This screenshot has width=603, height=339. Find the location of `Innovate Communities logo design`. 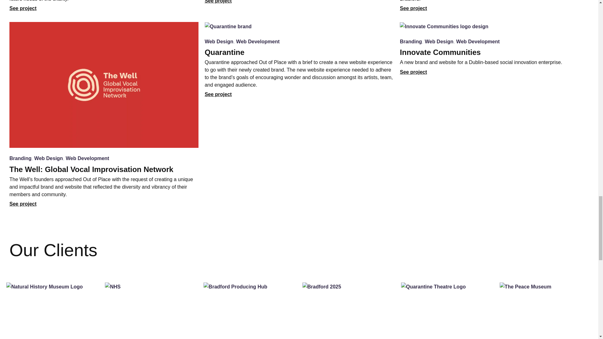

Innovate Communities logo design is located at coordinates (444, 27).